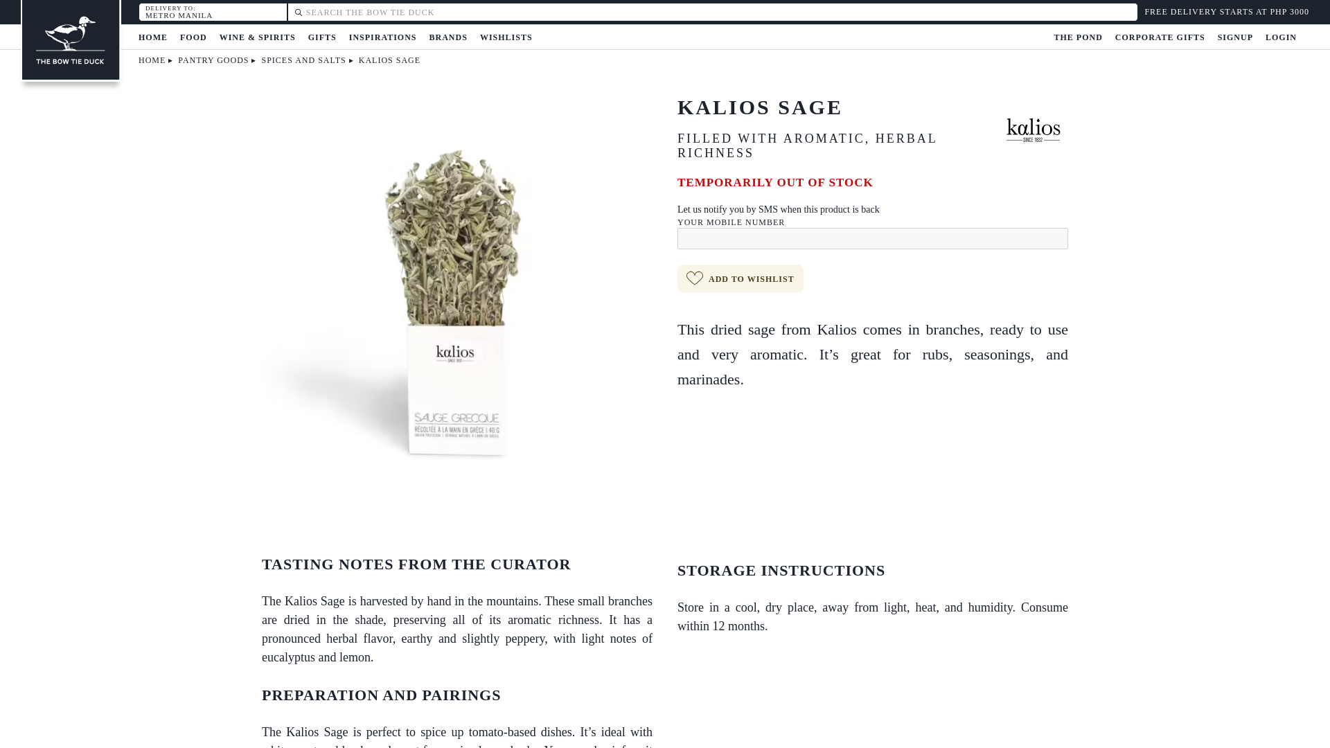 Image resolution: width=1330 pixels, height=748 pixels. What do you see at coordinates (193, 37) in the screenshot?
I see `FOOD` at bounding box center [193, 37].